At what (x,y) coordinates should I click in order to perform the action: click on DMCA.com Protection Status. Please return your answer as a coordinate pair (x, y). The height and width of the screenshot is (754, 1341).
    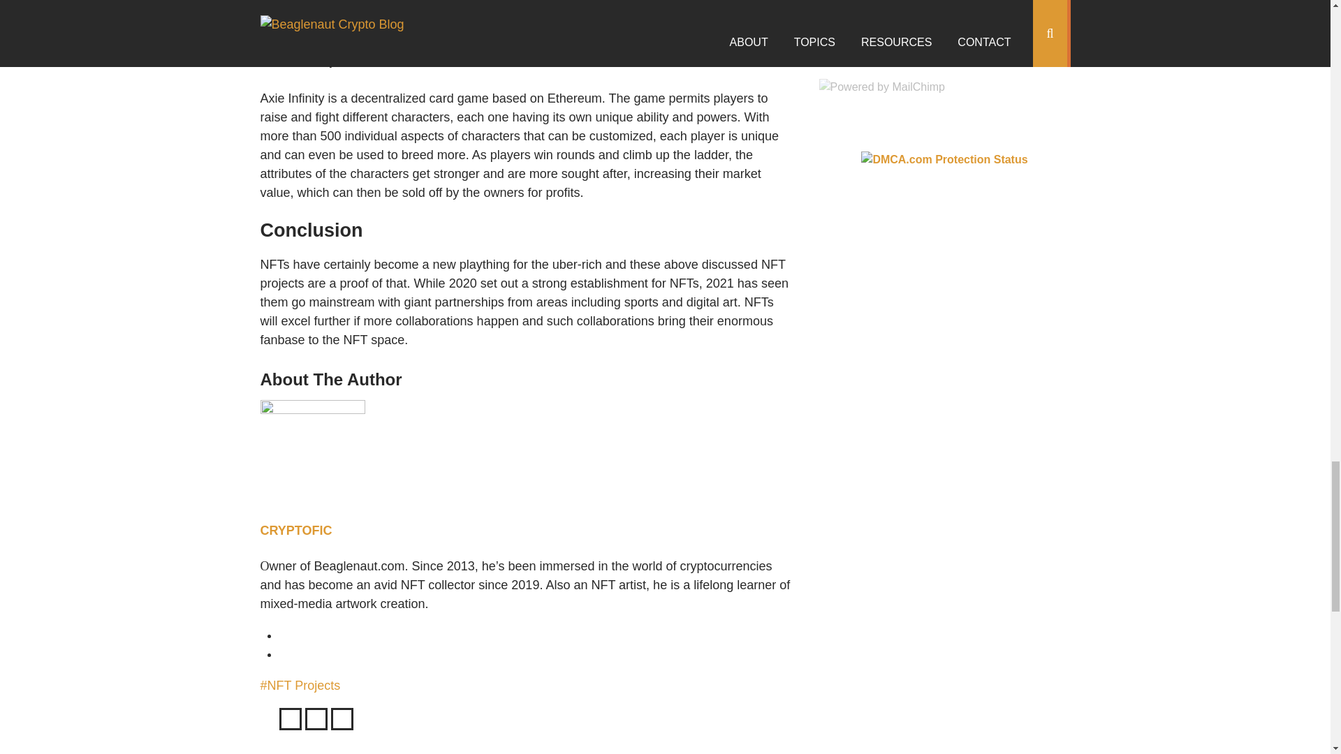
    Looking at the image, I should click on (944, 159).